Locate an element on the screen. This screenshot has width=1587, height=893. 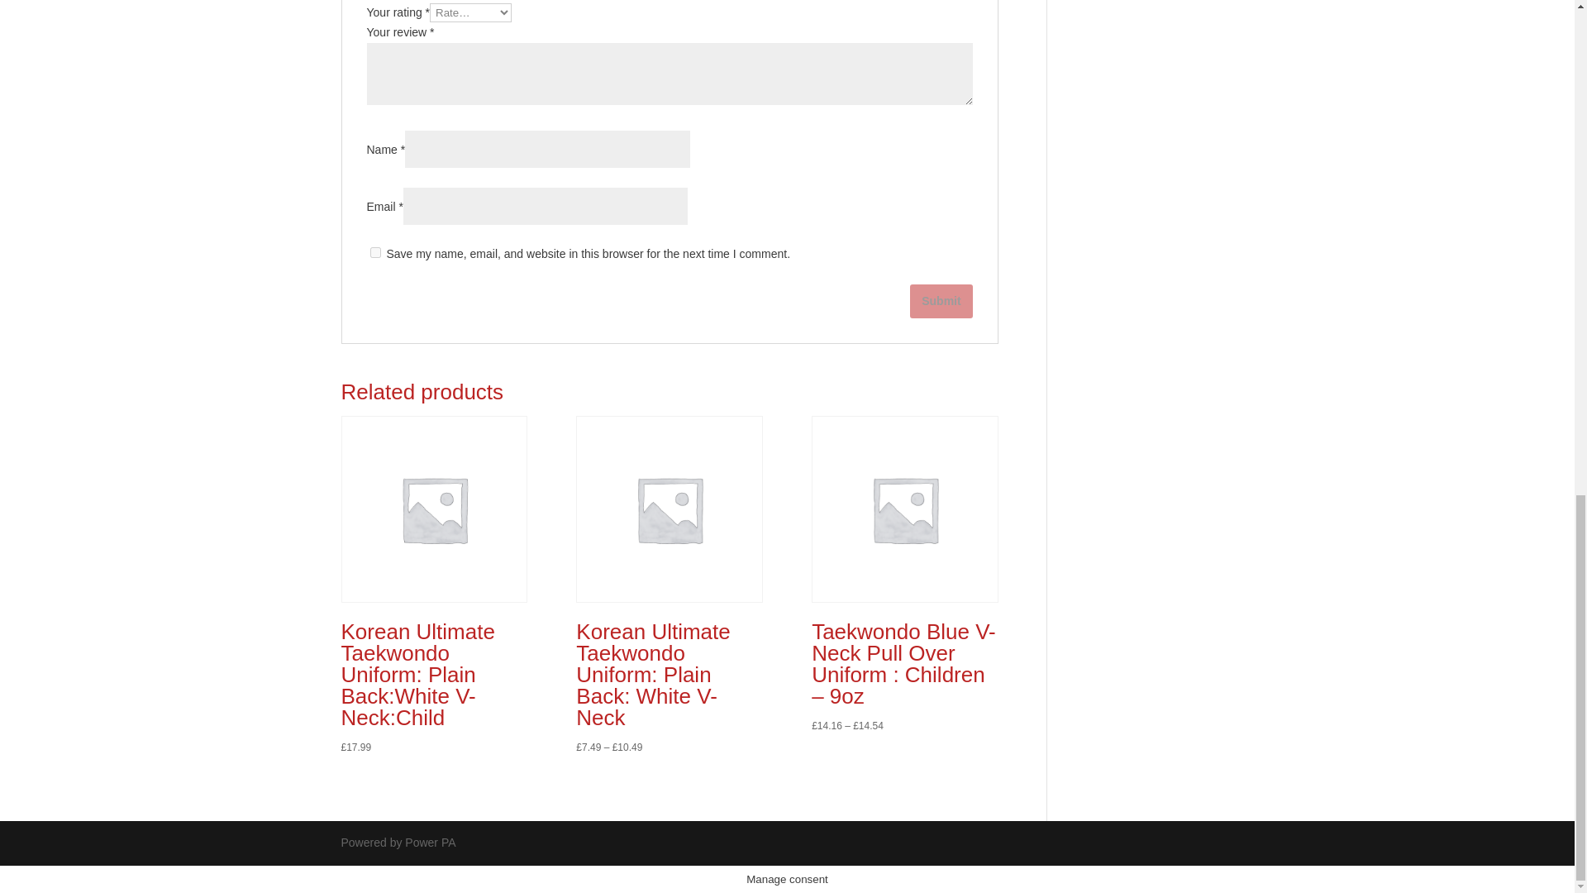
Submit is located at coordinates (941, 301).